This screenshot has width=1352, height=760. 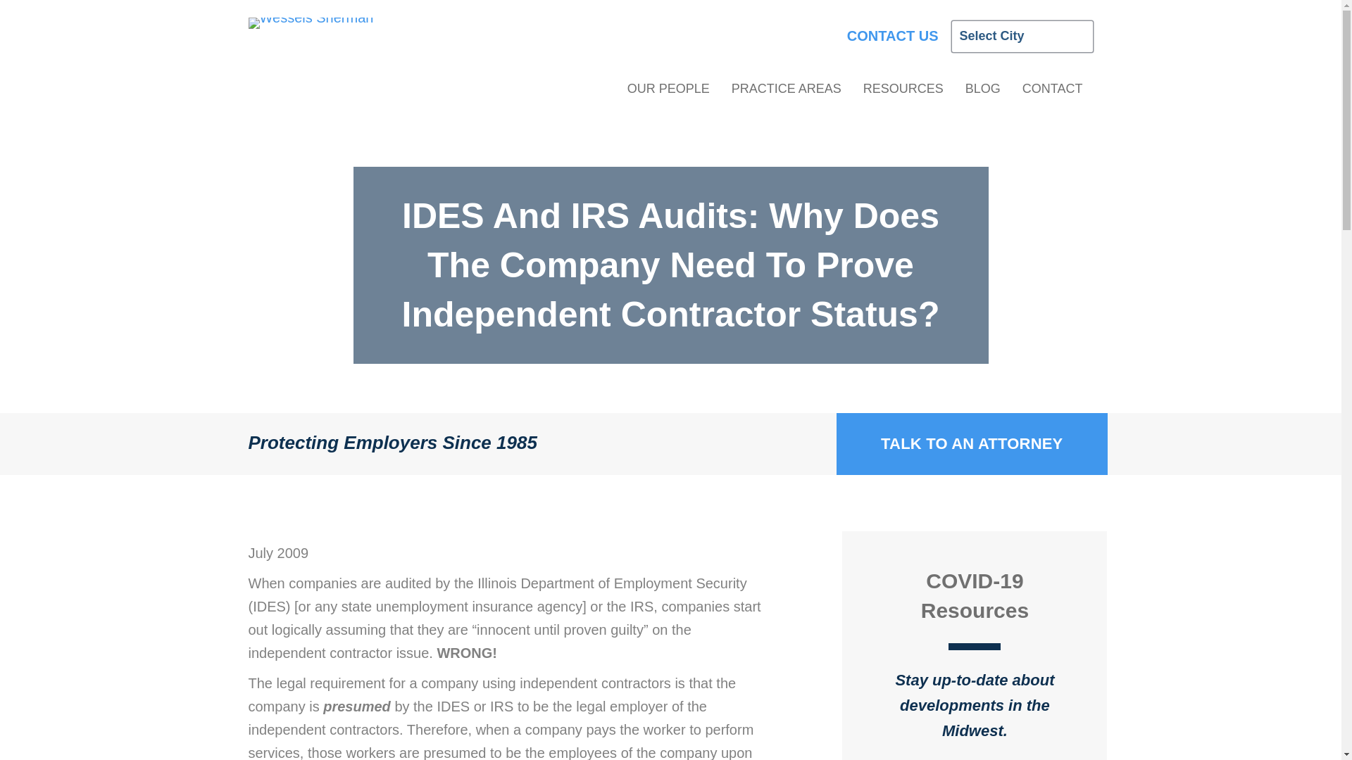 What do you see at coordinates (900, 35) in the screenshot?
I see `CONTACT US` at bounding box center [900, 35].